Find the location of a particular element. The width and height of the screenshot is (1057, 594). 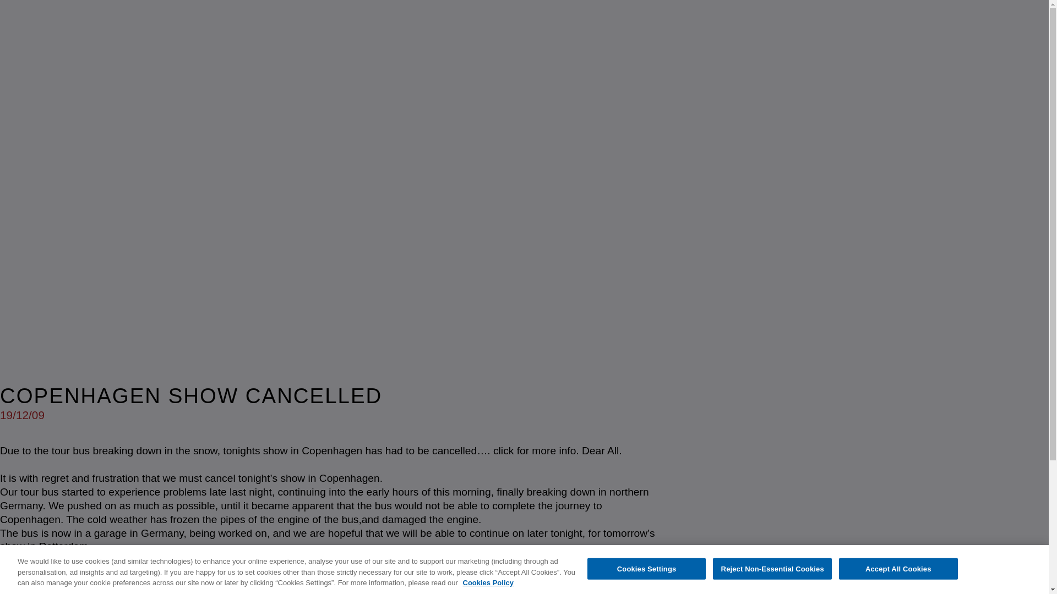

MUSIC is located at coordinates (536, 577).